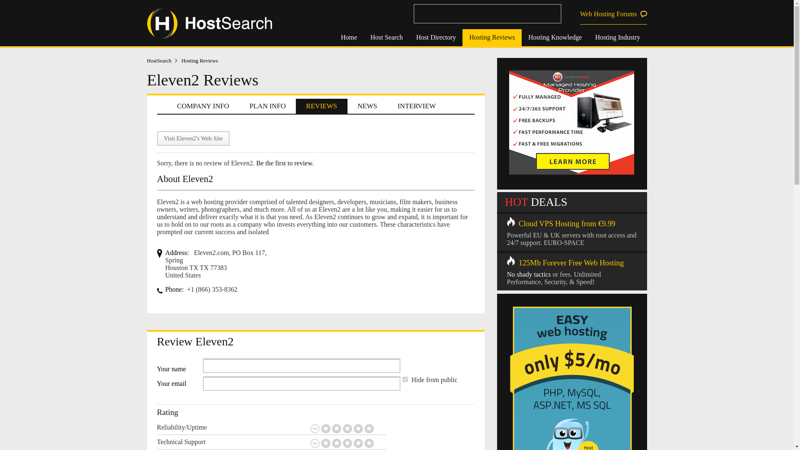 This screenshot has height=450, width=800. What do you see at coordinates (199, 61) in the screenshot?
I see `Hosting Reviews` at bounding box center [199, 61].